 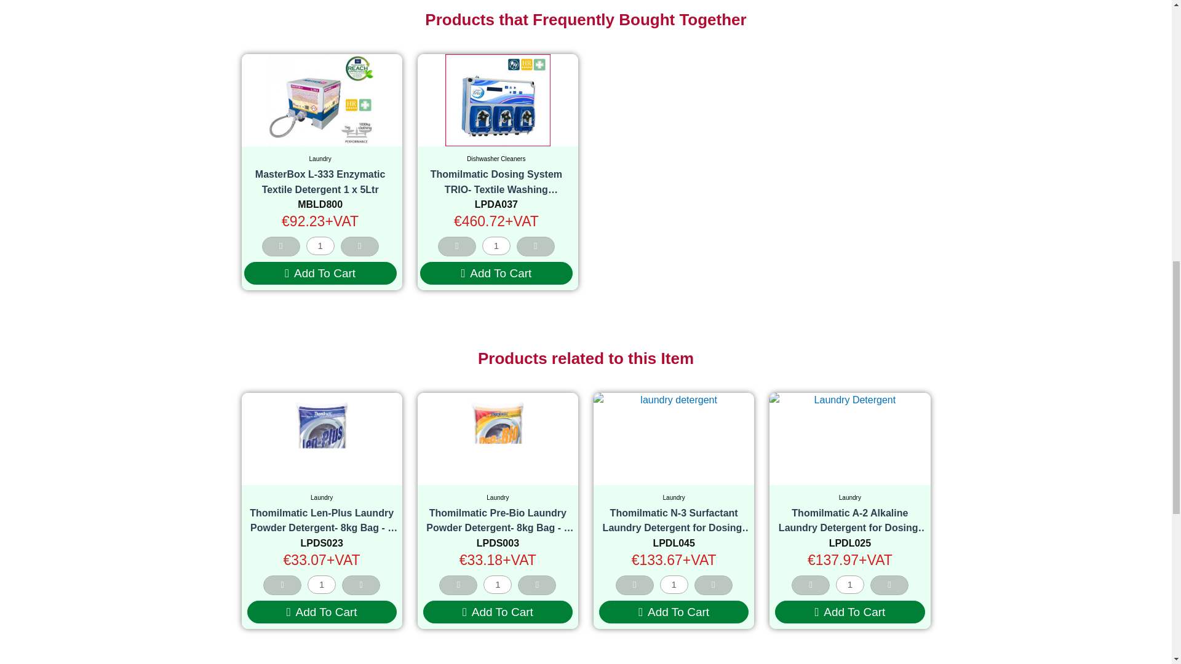 I want to click on 1, so click(x=321, y=584).